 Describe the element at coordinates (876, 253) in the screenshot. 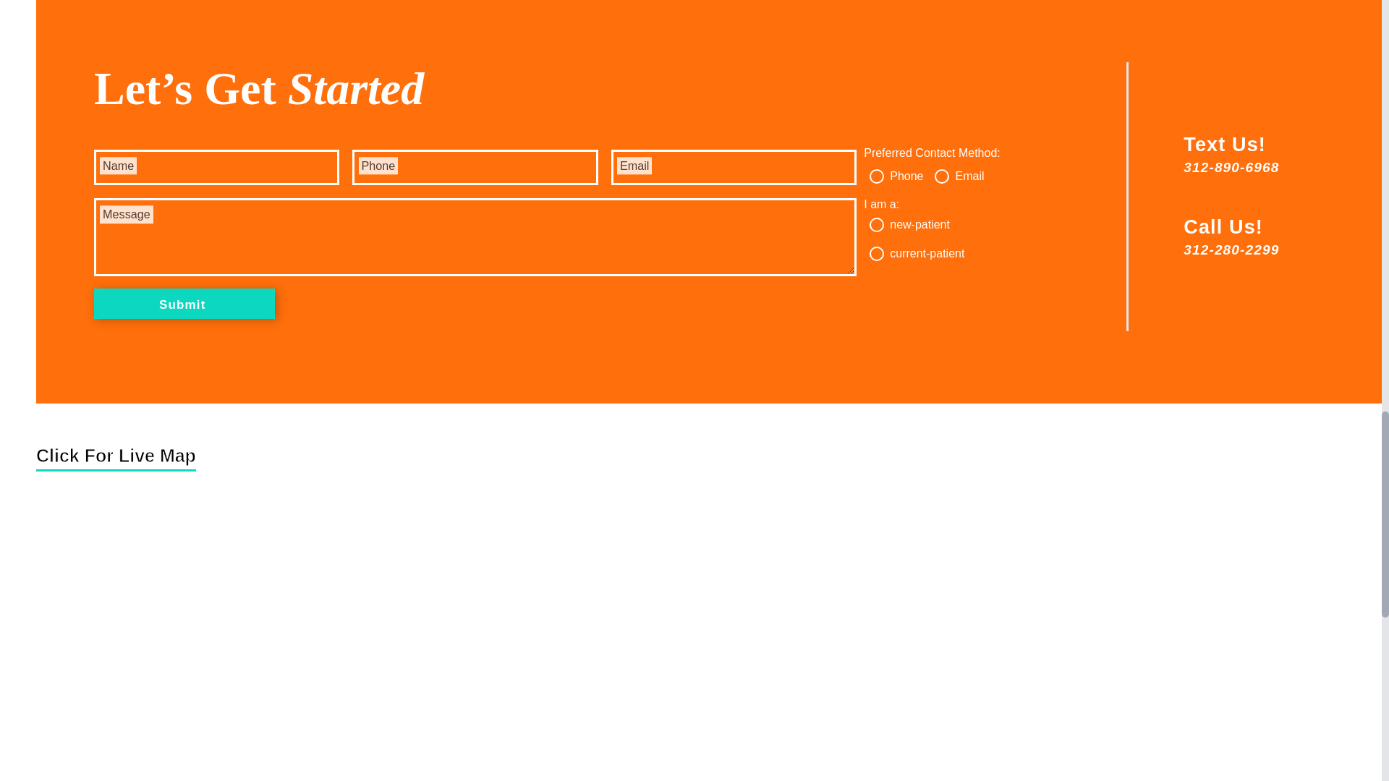

I see `current-patient` at that location.